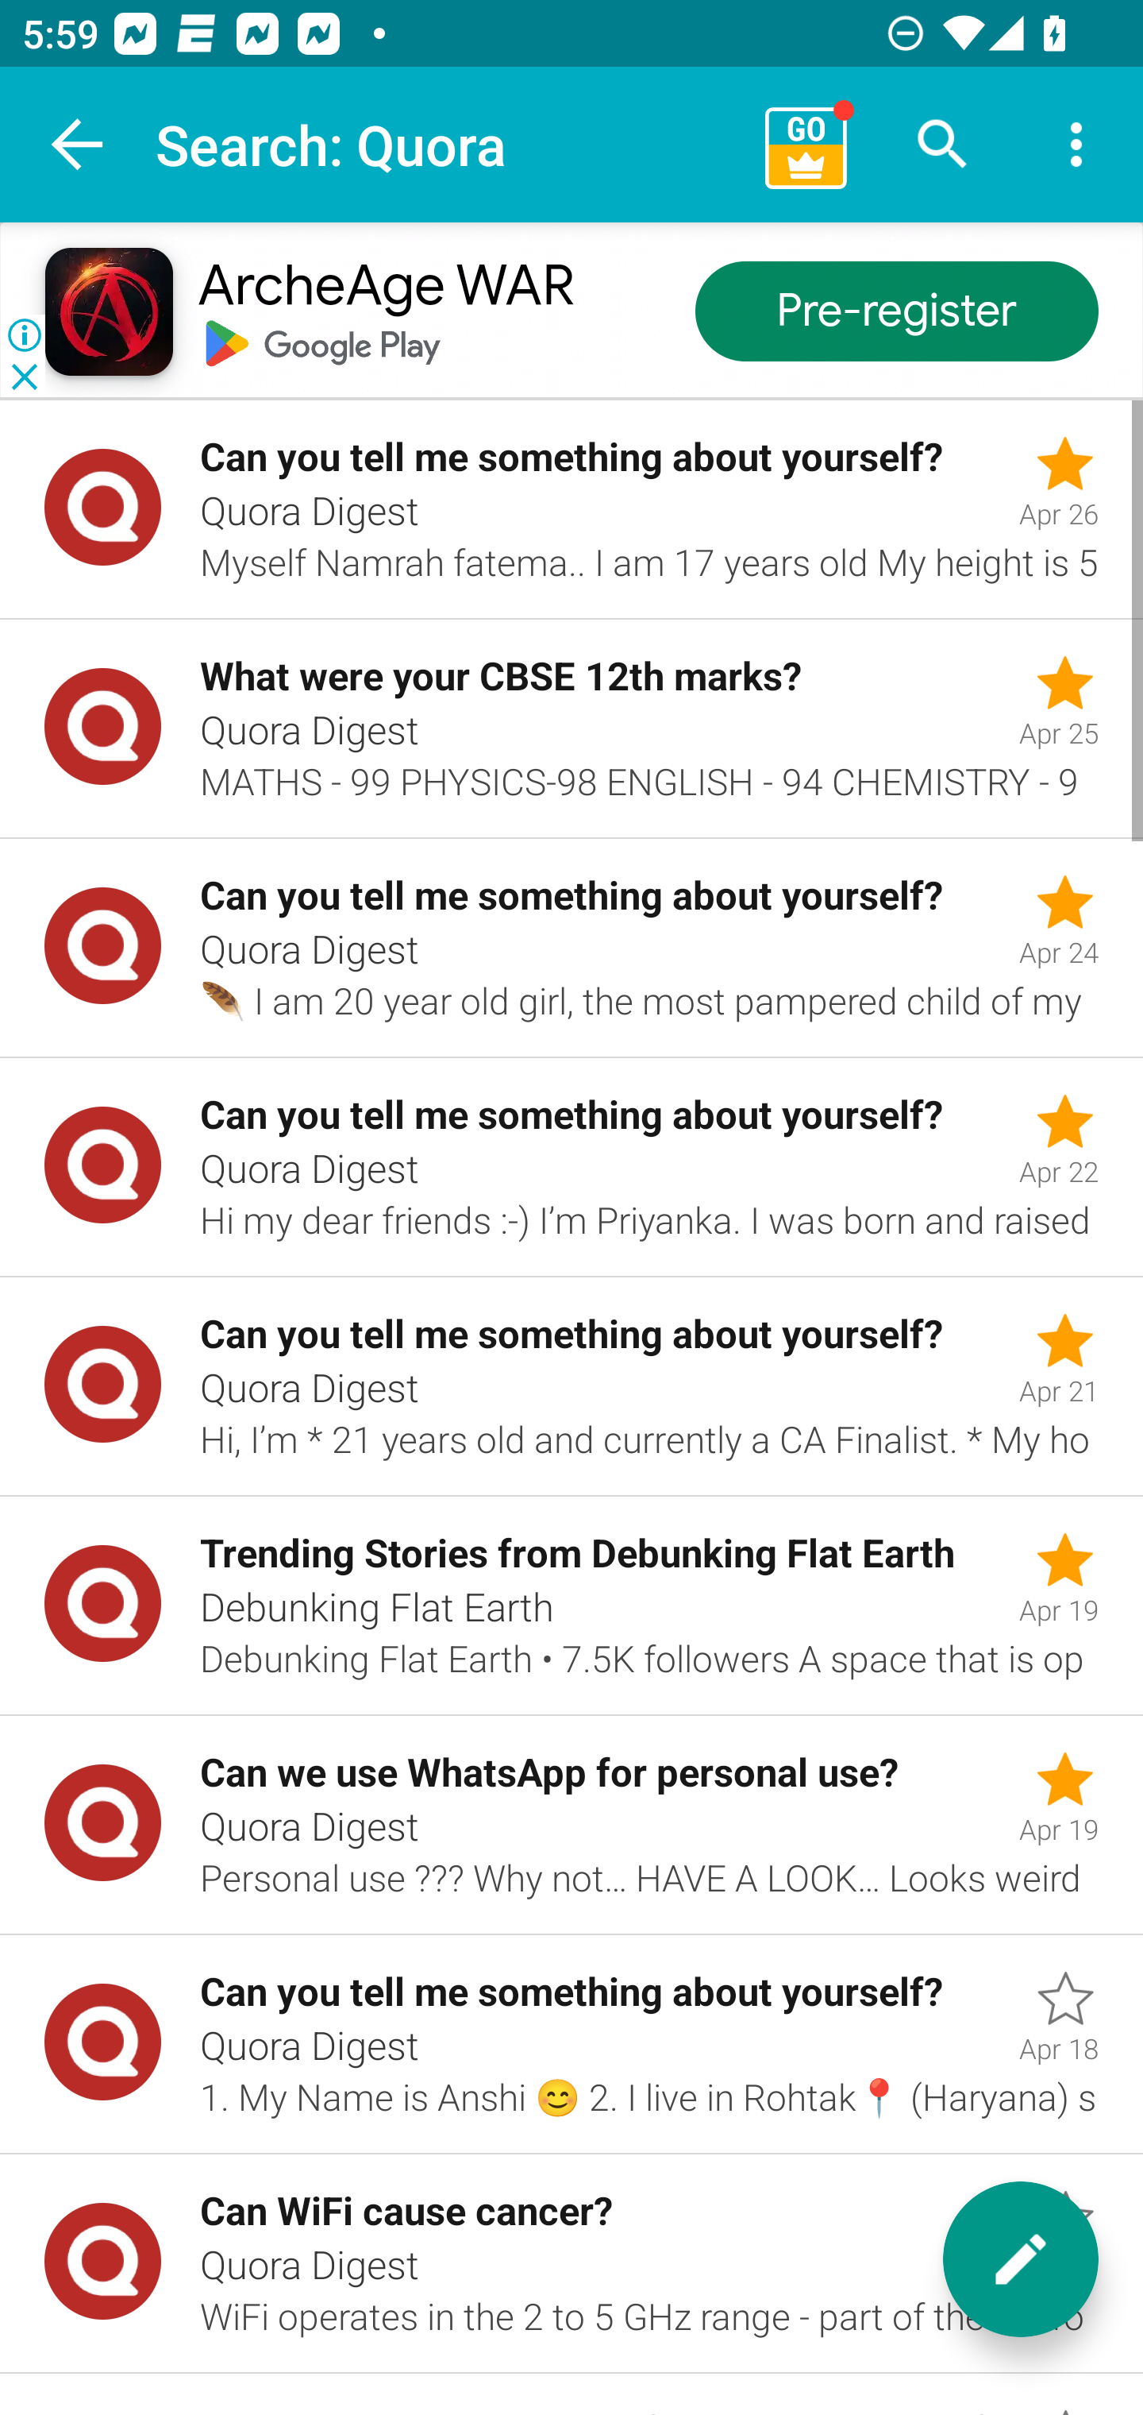  What do you see at coordinates (1076, 145) in the screenshot?
I see `More options` at bounding box center [1076, 145].